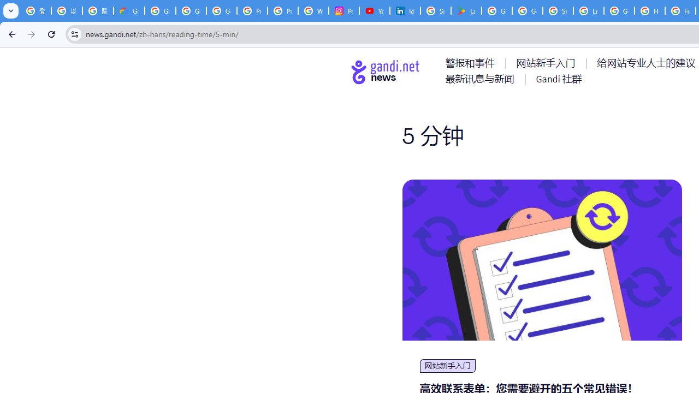 This screenshot has height=393, width=699. Describe the element at coordinates (650, 11) in the screenshot. I see `How do I create a new Google Account? - Google Account Help` at that location.